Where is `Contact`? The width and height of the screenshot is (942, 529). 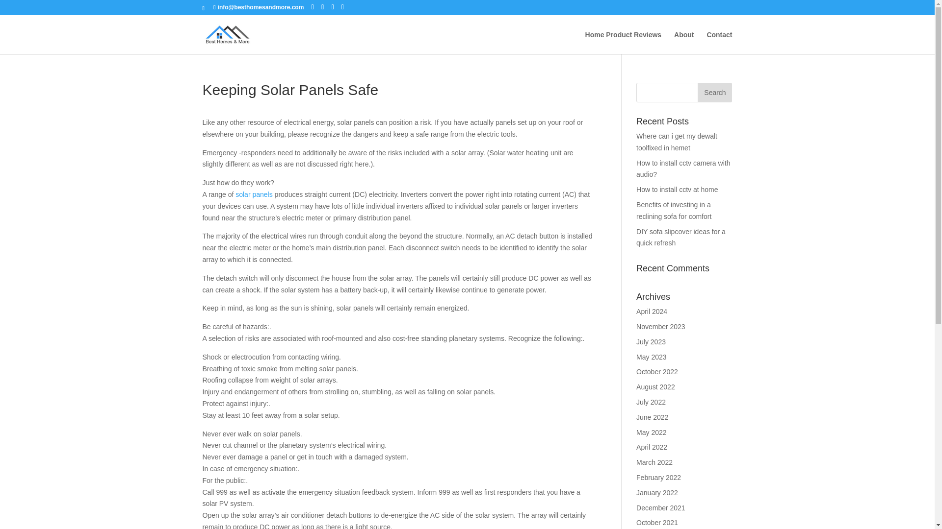
Contact is located at coordinates (719, 43).